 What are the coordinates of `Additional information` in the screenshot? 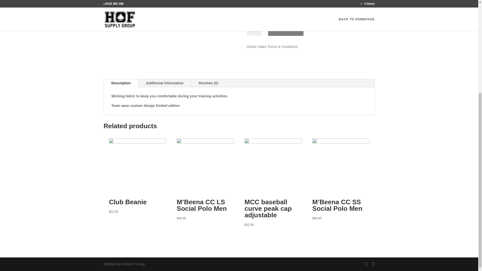 It's located at (165, 83).